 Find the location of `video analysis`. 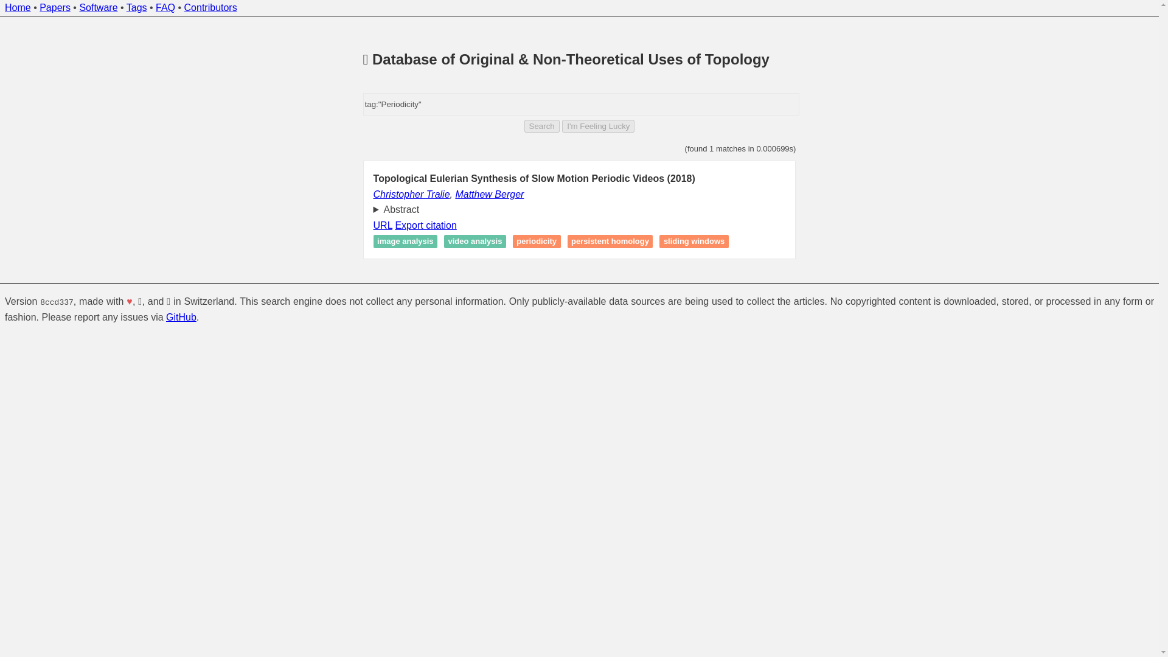

video analysis is located at coordinates (475, 242).